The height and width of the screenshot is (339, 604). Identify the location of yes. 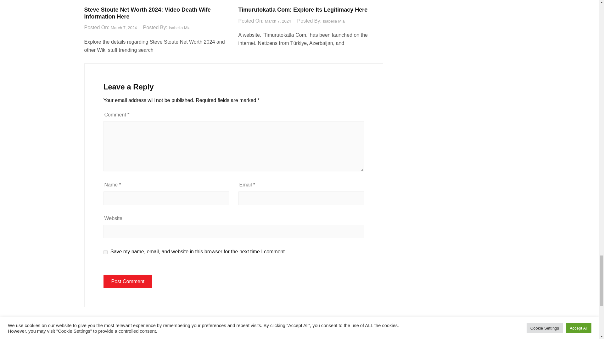
(105, 252).